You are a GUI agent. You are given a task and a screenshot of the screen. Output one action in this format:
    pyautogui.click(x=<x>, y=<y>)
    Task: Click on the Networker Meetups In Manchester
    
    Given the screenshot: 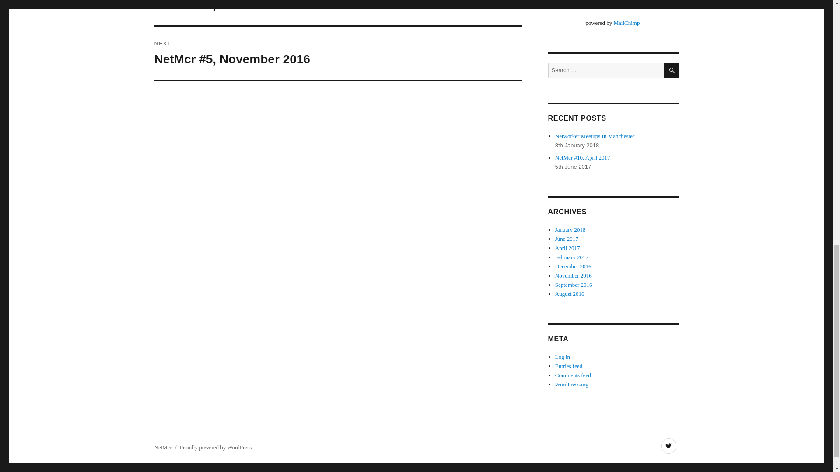 What is the action you would take?
    pyautogui.click(x=595, y=135)
    